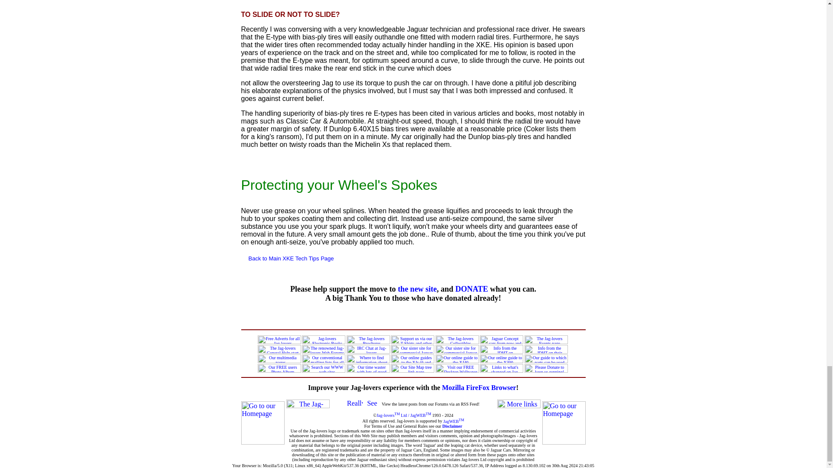  Describe the element at coordinates (279, 349) in the screenshot. I see `The Jag-lovers General Help start page` at that location.